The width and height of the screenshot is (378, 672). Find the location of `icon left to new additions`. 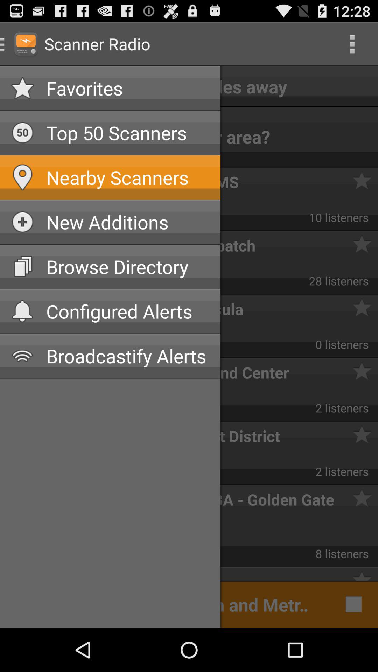

icon left to new additions is located at coordinates (23, 222).